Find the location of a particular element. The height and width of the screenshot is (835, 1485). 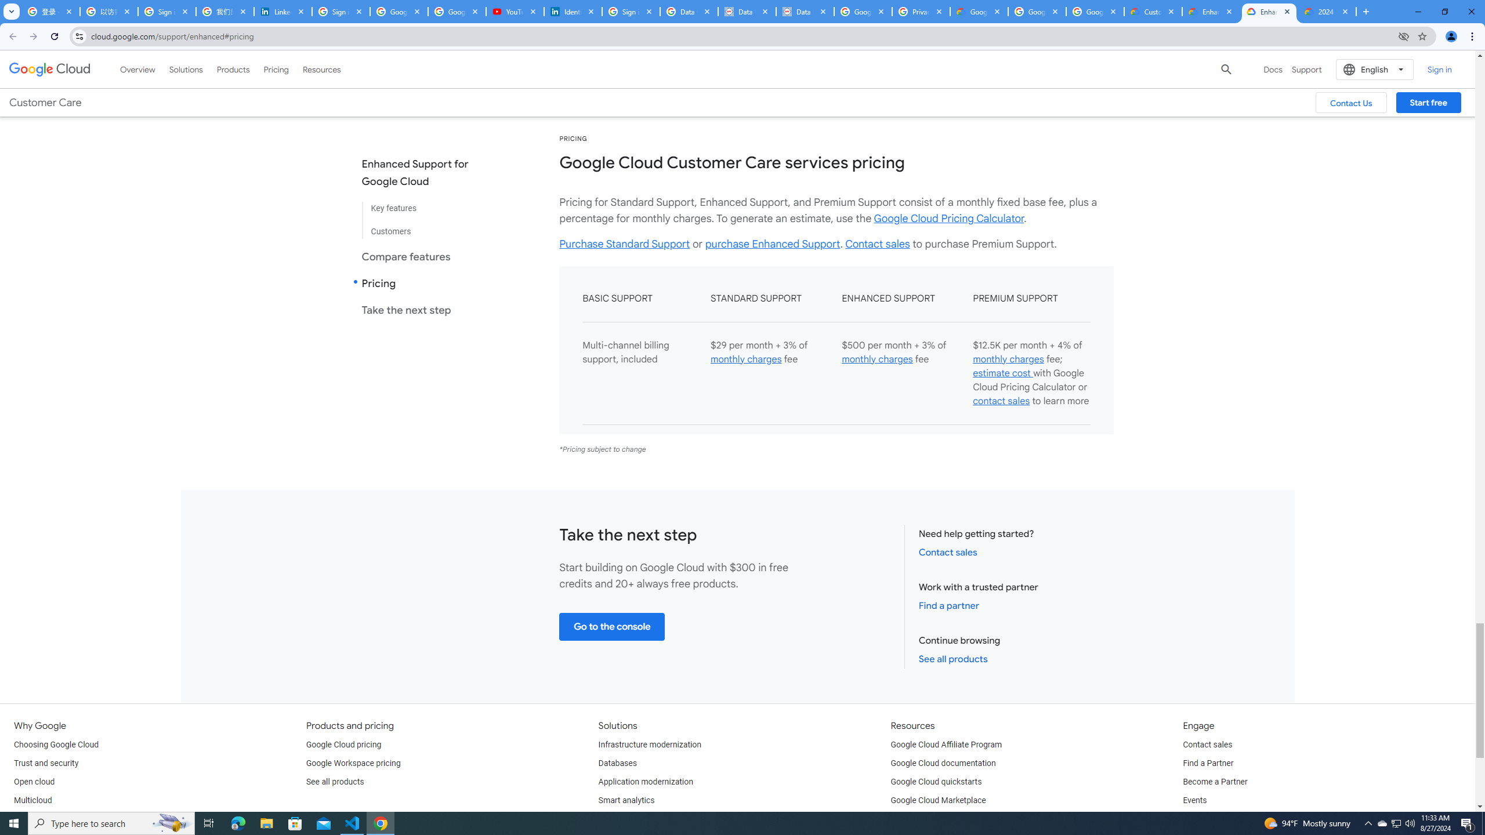

Compare features is located at coordinates (425, 256).